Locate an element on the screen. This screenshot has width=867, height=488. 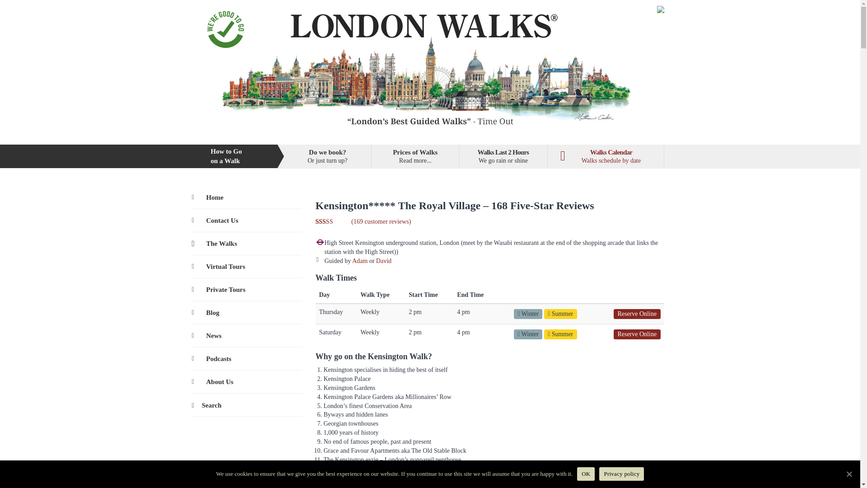
Virtual Tours is located at coordinates (415, 156).